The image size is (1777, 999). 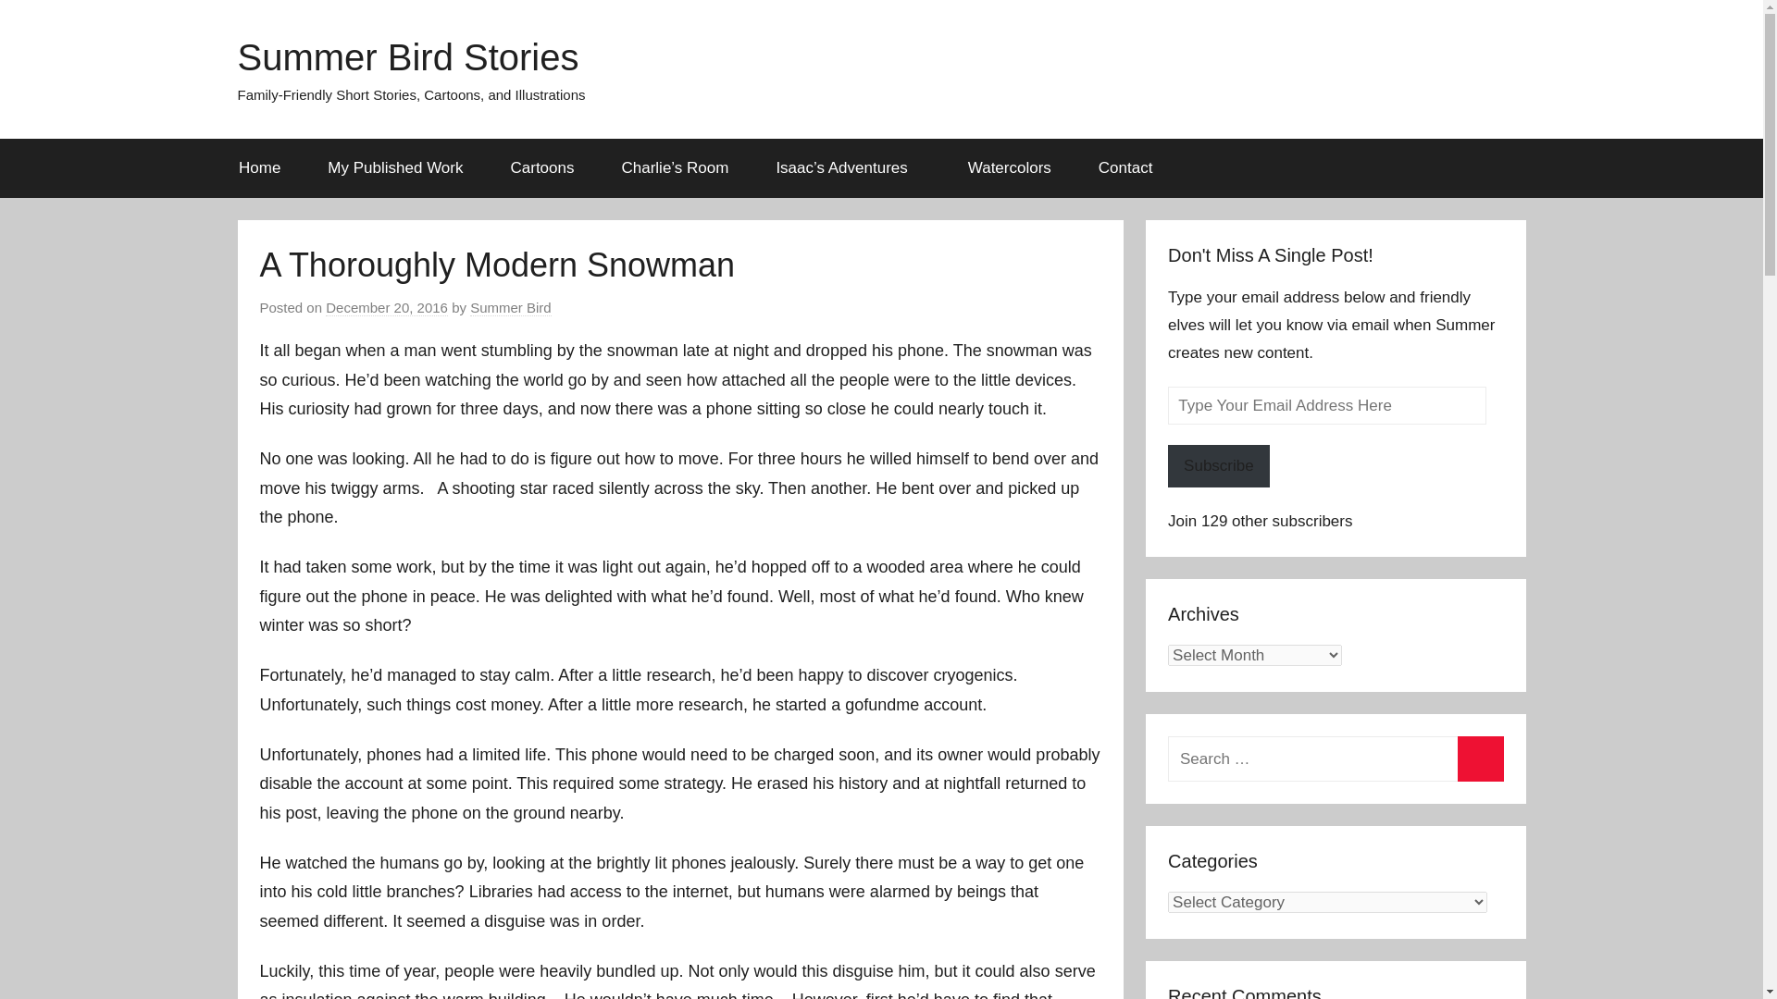 What do you see at coordinates (1335, 758) in the screenshot?
I see `Search for:` at bounding box center [1335, 758].